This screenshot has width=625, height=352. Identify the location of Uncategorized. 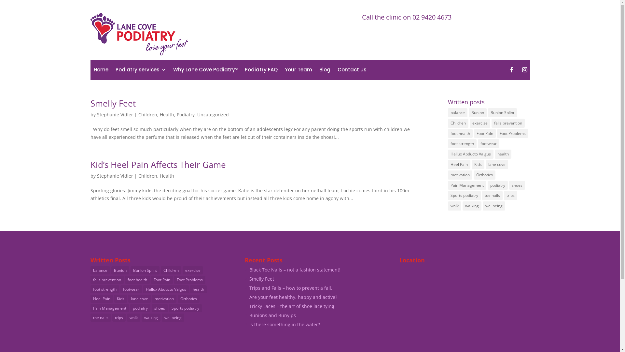
(213, 115).